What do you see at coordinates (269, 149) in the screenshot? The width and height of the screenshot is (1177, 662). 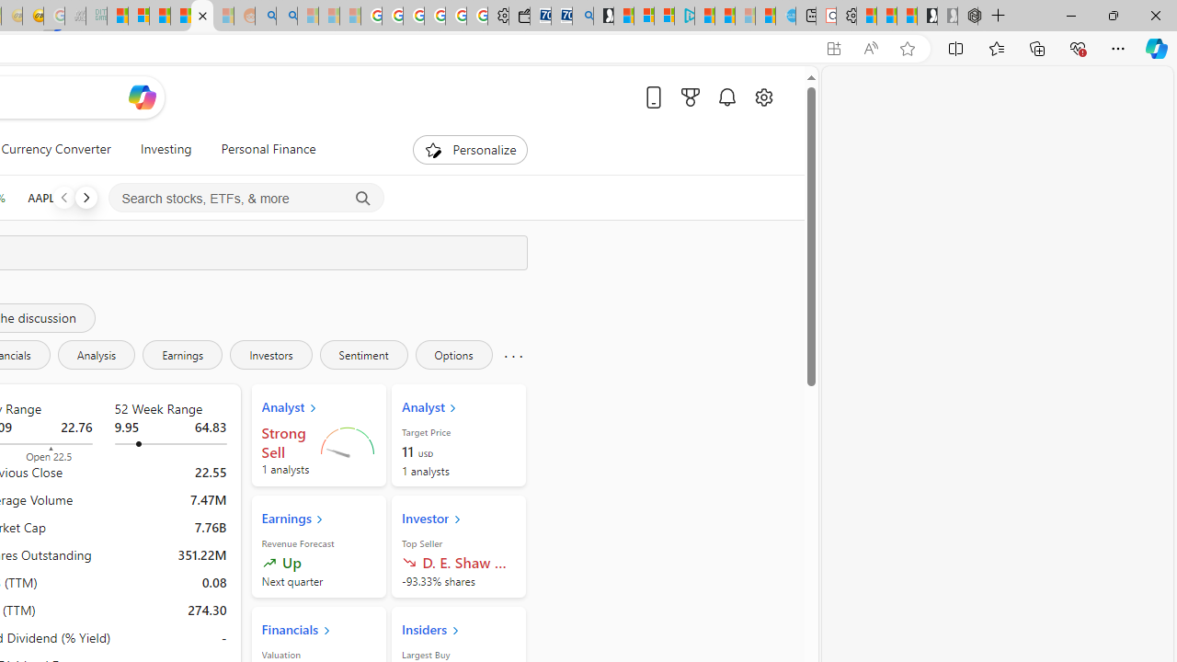 I see `Personal Finance` at bounding box center [269, 149].